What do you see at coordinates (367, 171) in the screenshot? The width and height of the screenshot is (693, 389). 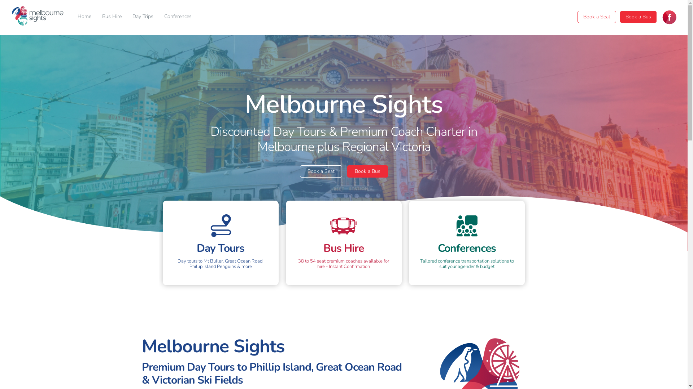 I see `Book a Bus` at bounding box center [367, 171].